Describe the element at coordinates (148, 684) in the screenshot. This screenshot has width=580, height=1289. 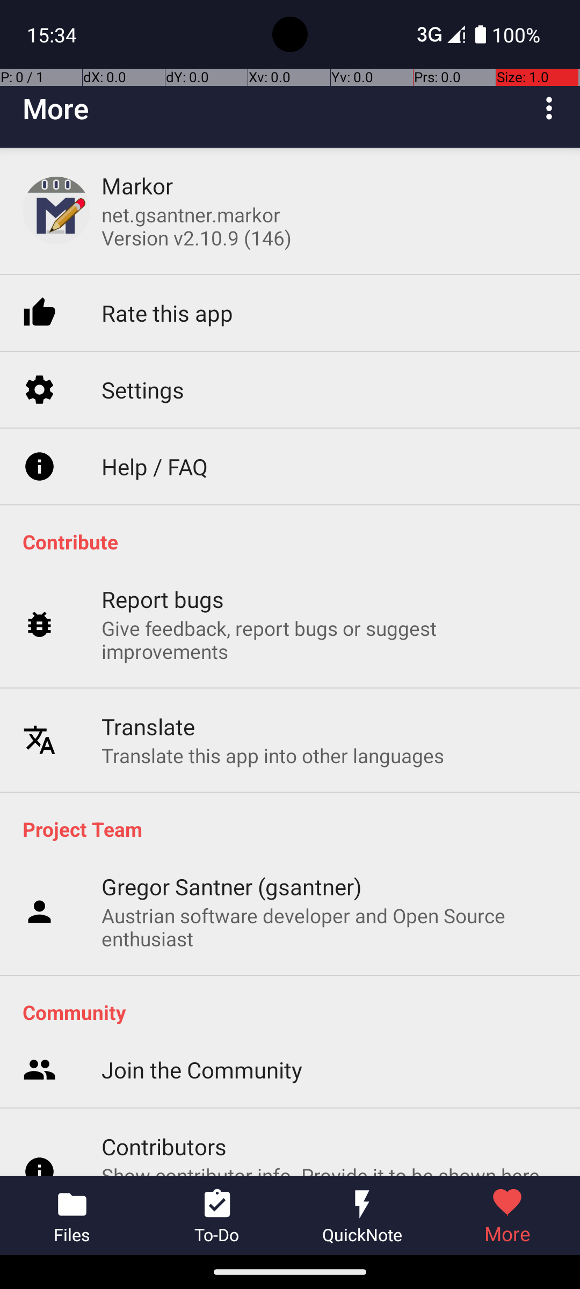
I see `Translate` at that location.